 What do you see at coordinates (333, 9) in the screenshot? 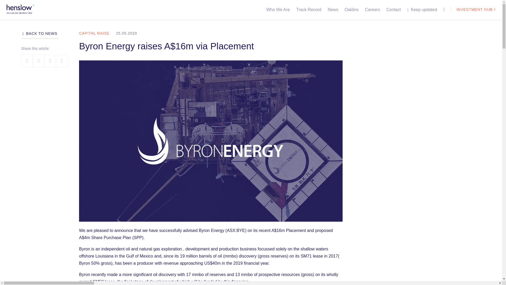
I see `News` at bounding box center [333, 9].